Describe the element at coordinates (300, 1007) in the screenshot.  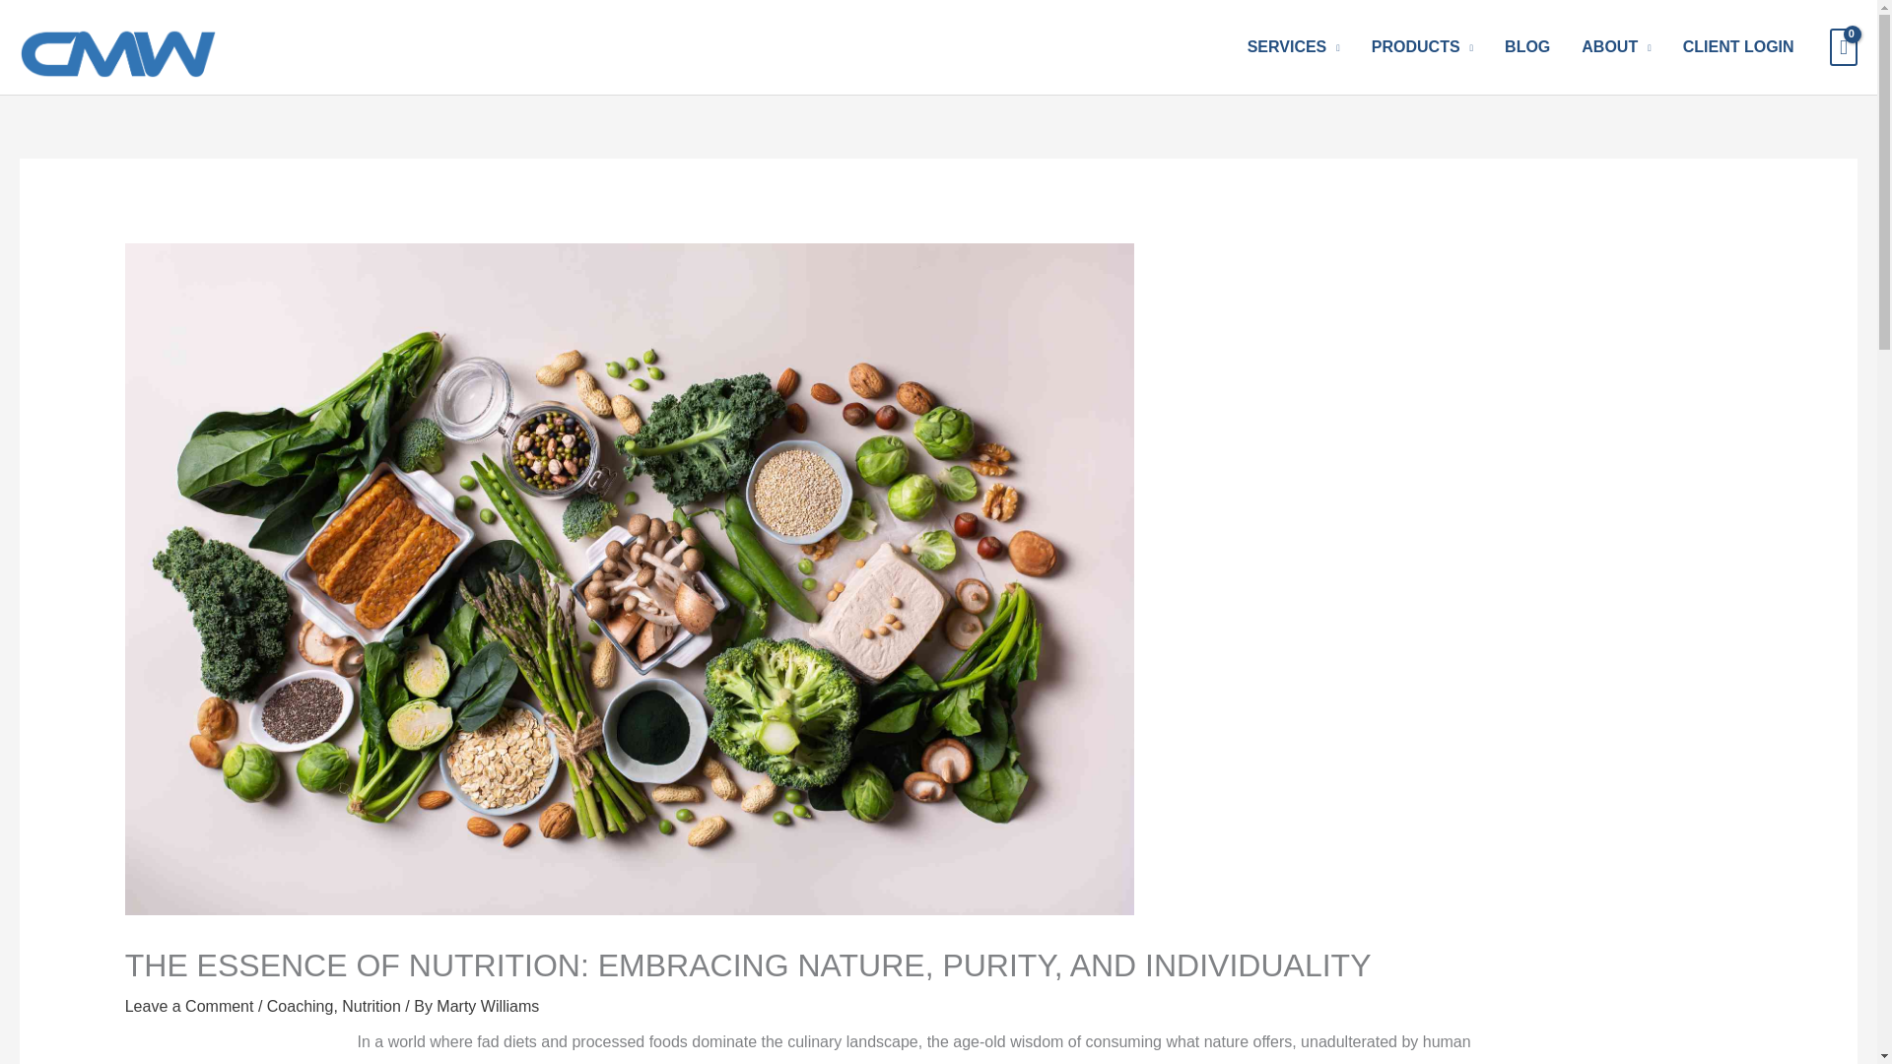
I see `Coaching` at that location.